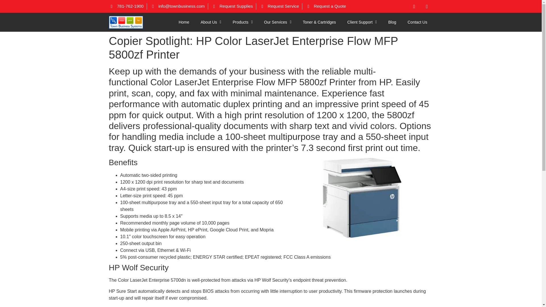  I want to click on Request Service, so click(279, 6).